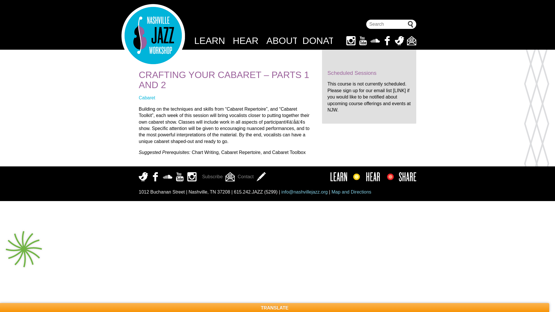  Describe the element at coordinates (143, 177) in the screenshot. I see `Twitter` at that location.